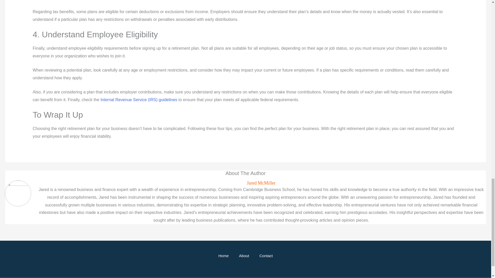 This screenshot has width=495, height=278. What do you see at coordinates (266, 256) in the screenshot?
I see `Contact` at bounding box center [266, 256].